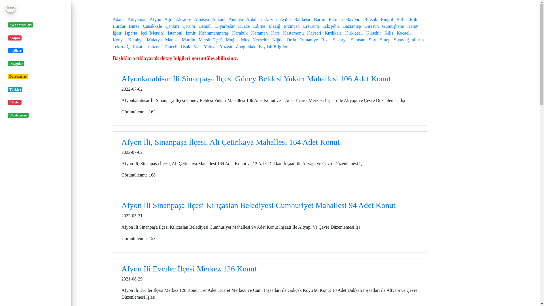 This screenshot has height=306, width=544. Describe the element at coordinates (260, 33) in the screenshot. I see `Karaman` at that location.